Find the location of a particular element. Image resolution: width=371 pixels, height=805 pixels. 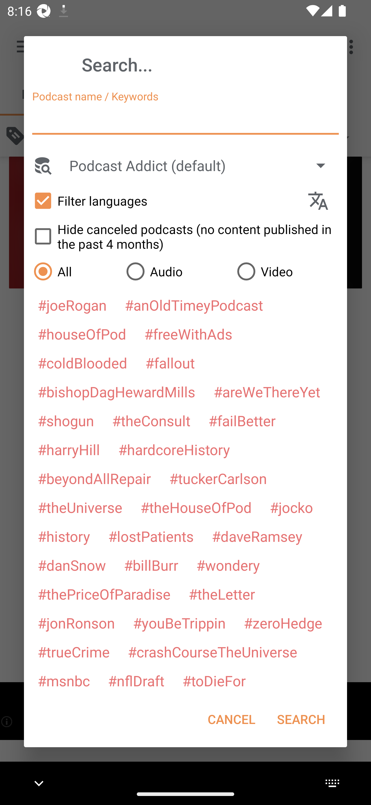

#anOldTimeyPodcast is located at coordinates (194, 305).